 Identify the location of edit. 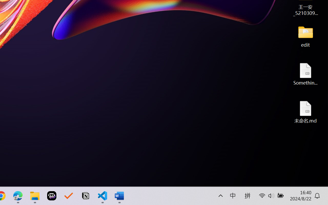
(305, 36).